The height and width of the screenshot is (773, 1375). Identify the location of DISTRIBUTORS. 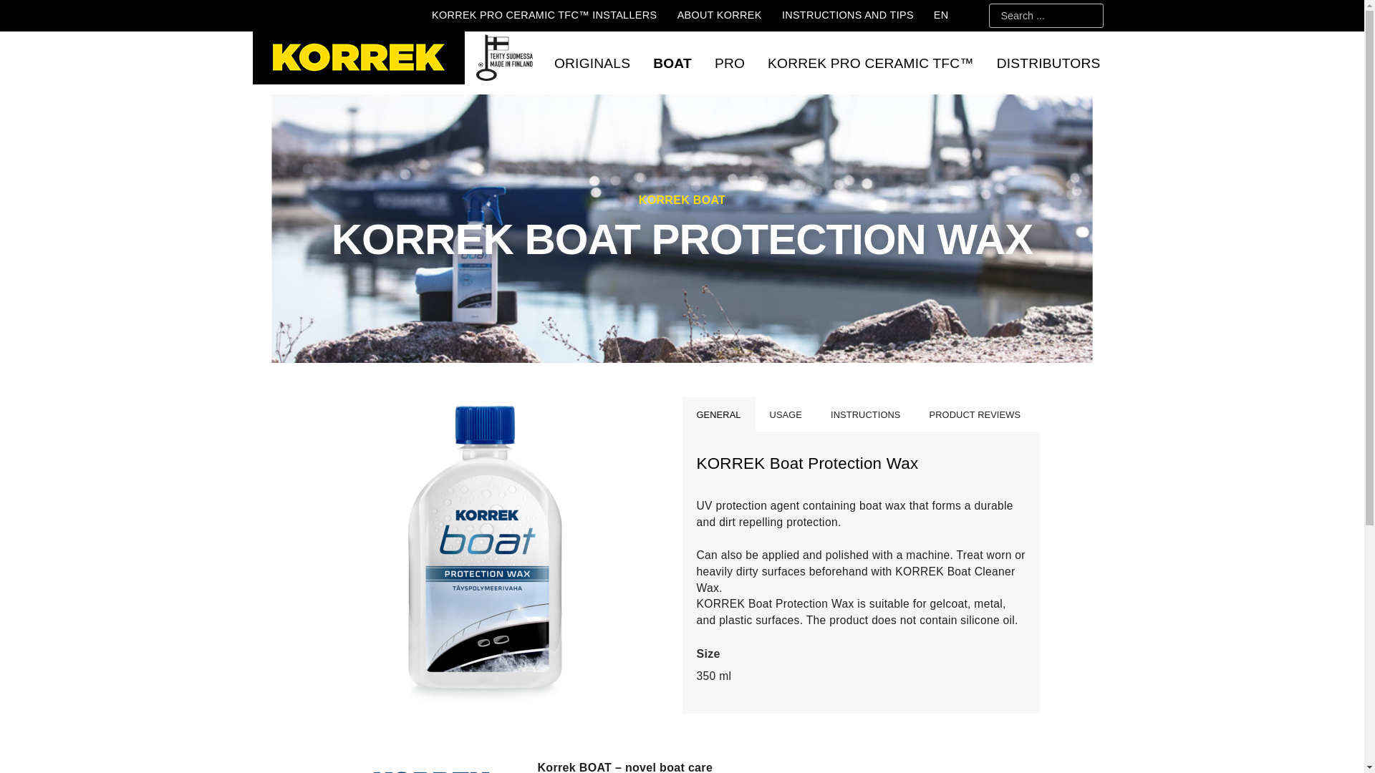
(1048, 63).